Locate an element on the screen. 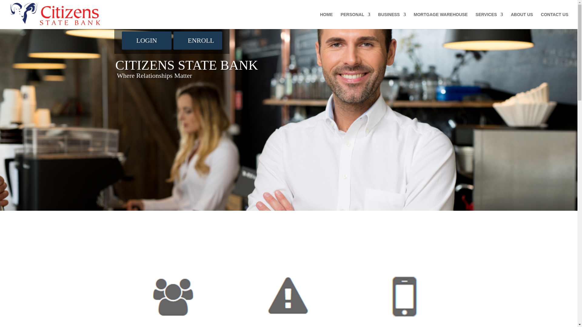 The width and height of the screenshot is (582, 327). BUSINESS is located at coordinates (392, 21).